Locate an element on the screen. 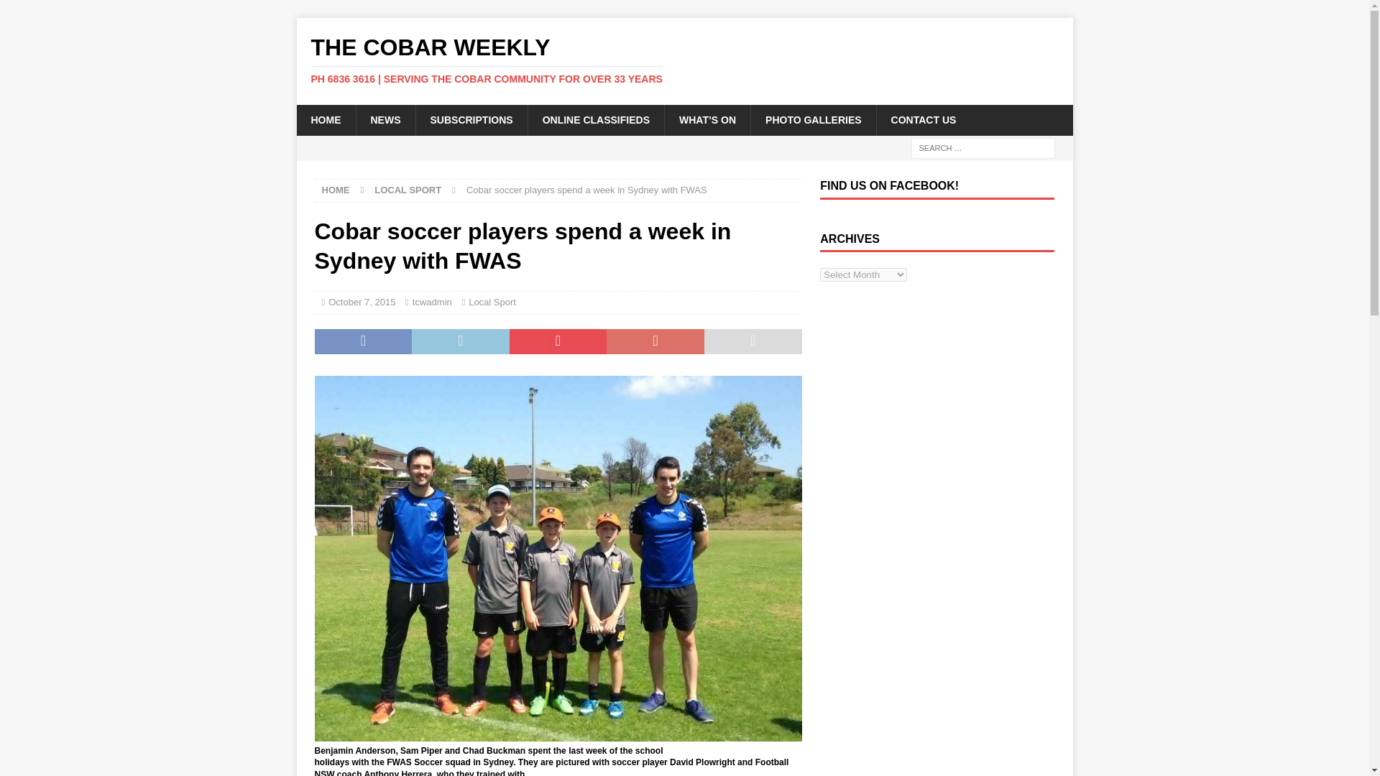 The image size is (1380, 776). tcwadmin is located at coordinates (433, 302).